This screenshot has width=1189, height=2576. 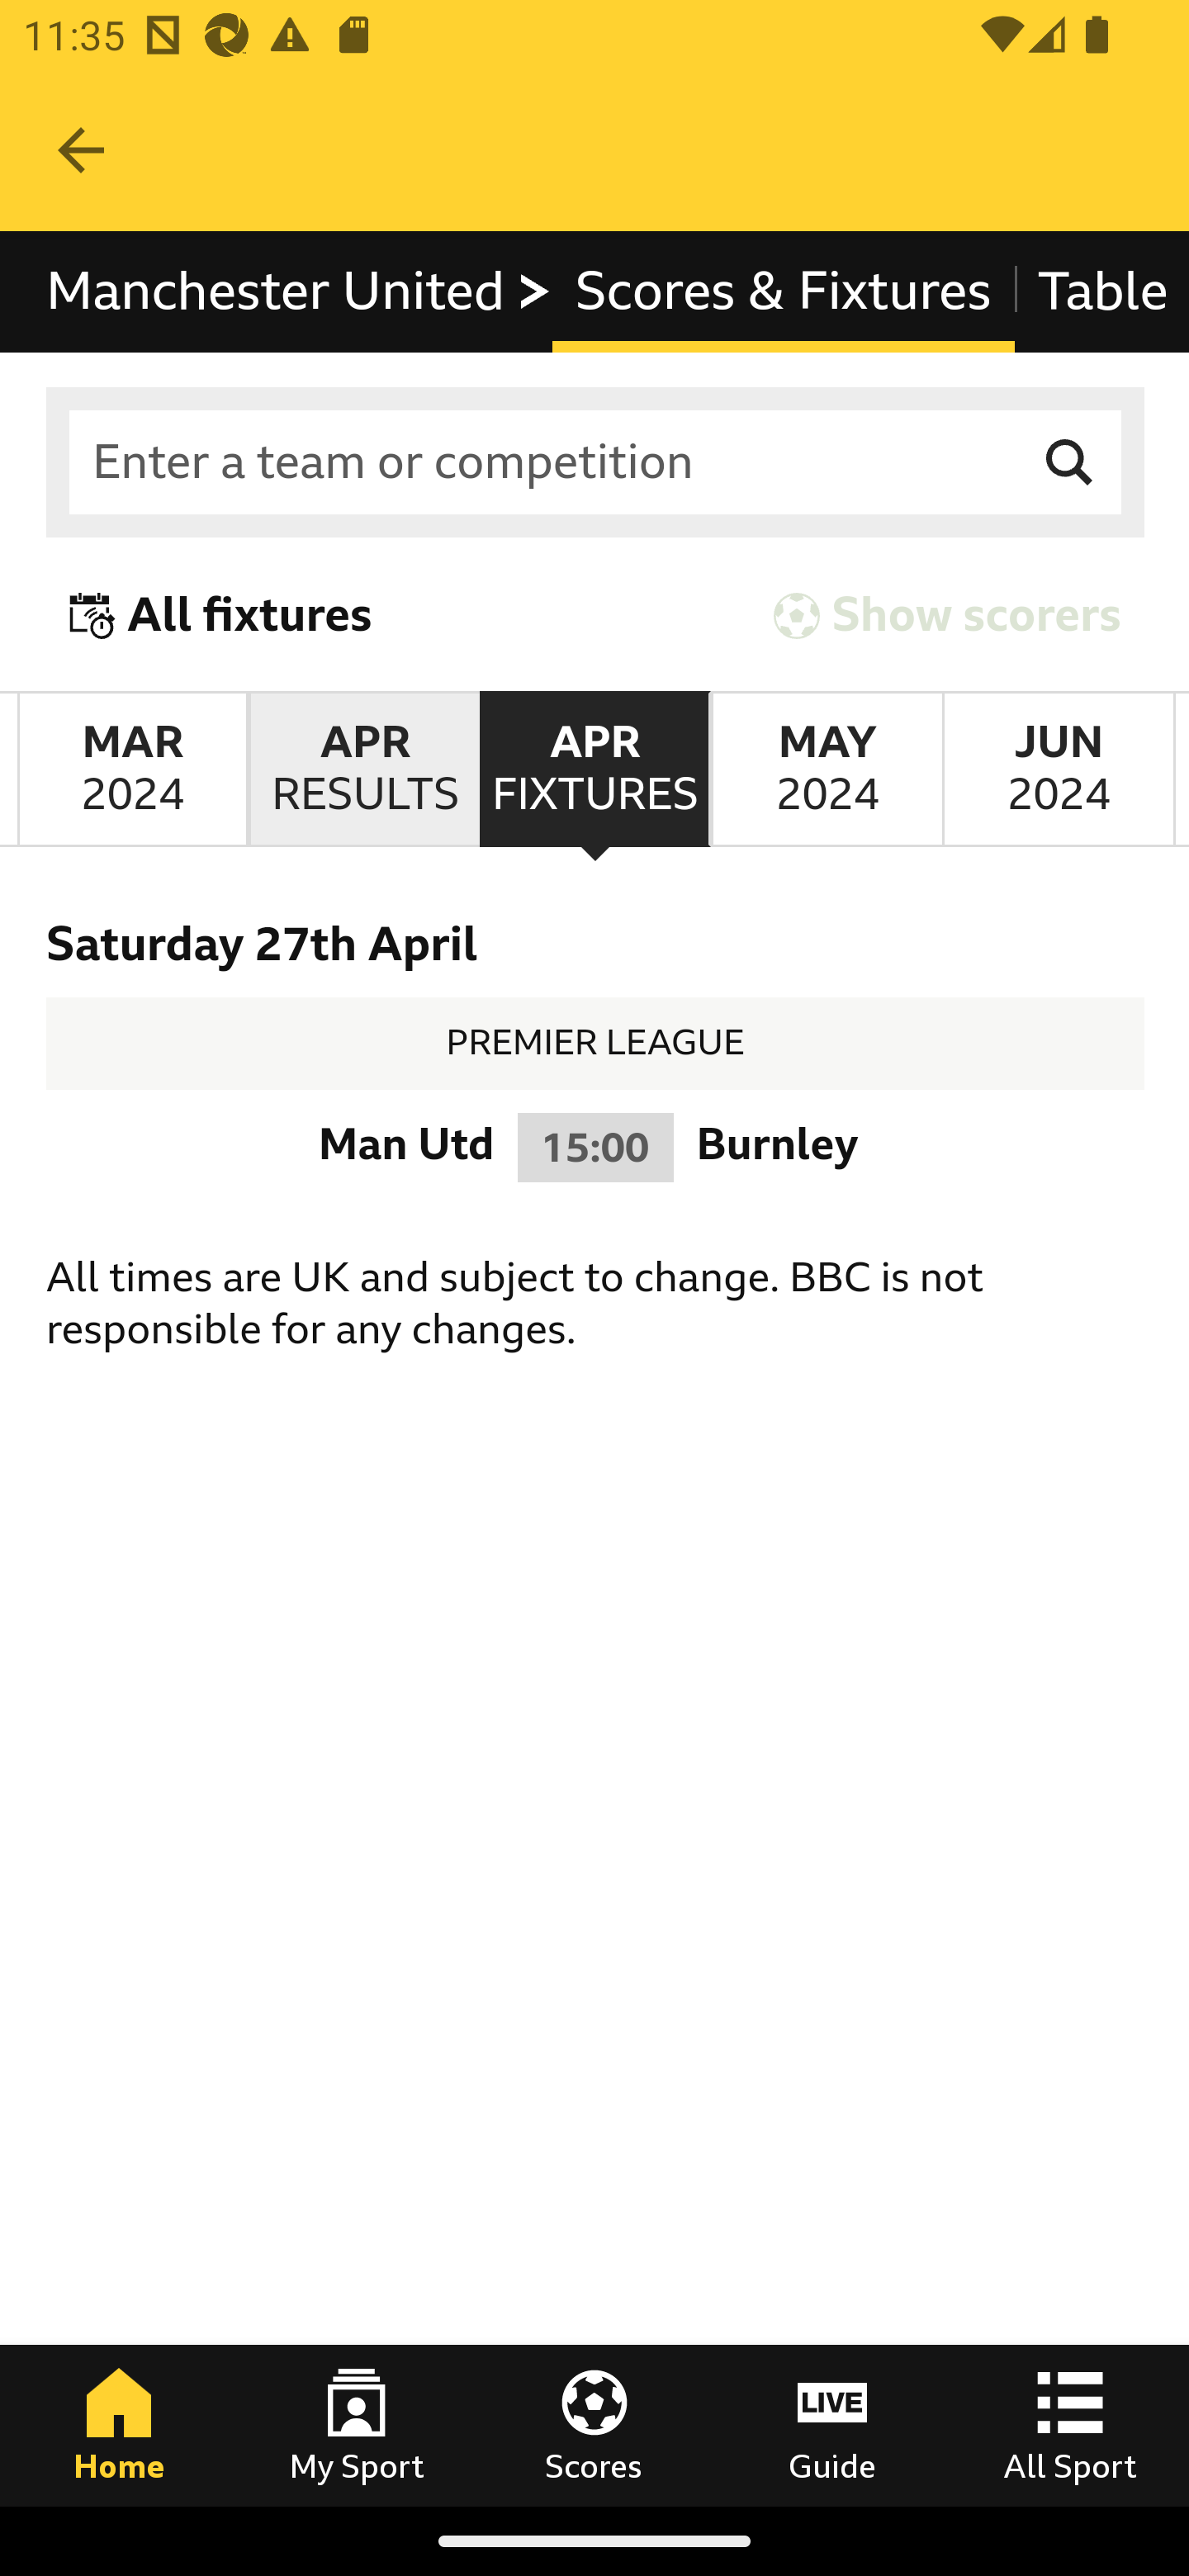 What do you see at coordinates (826, 769) in the screenshot?
I see `May2024 May 2024` at bounding box center [826, 769].